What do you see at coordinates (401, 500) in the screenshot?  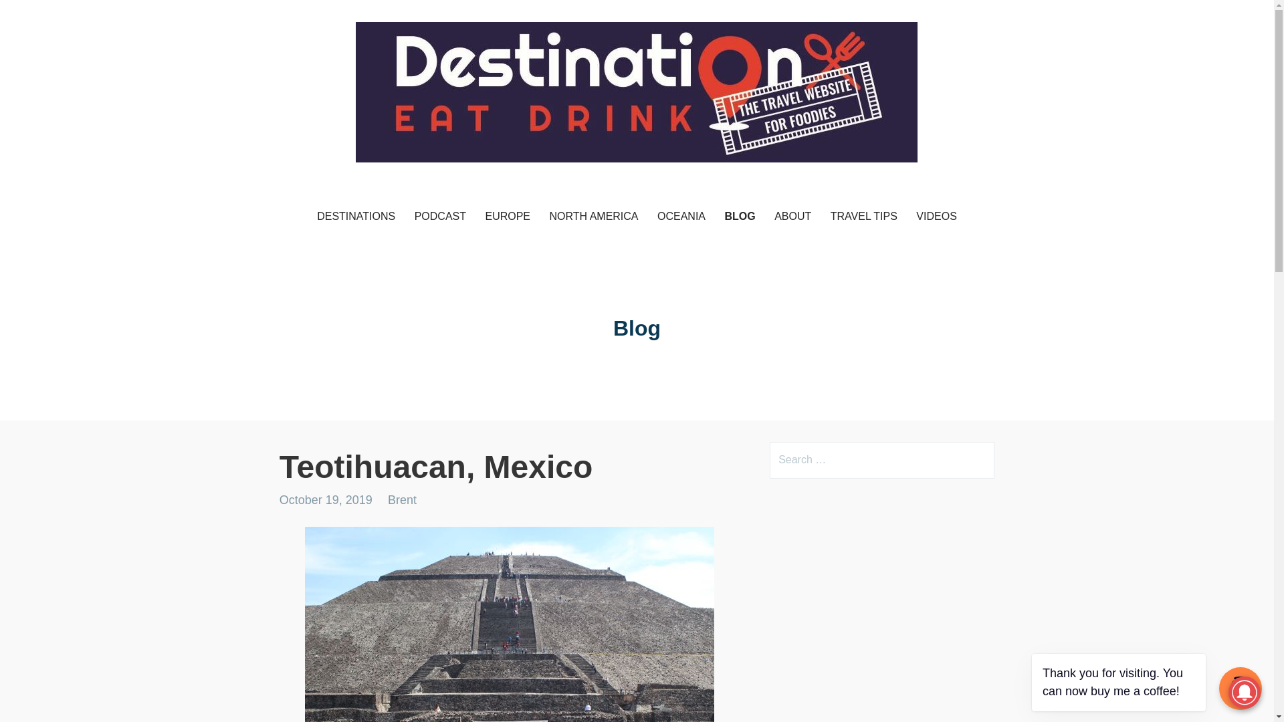 I see `Posts by Brent` at bounding box center [401, 500].